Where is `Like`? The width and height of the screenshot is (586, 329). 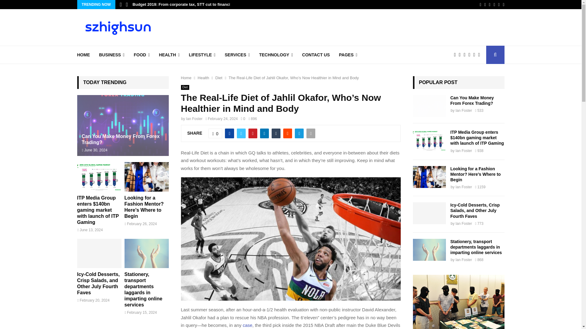 Like is located at coordinates (215, 133).